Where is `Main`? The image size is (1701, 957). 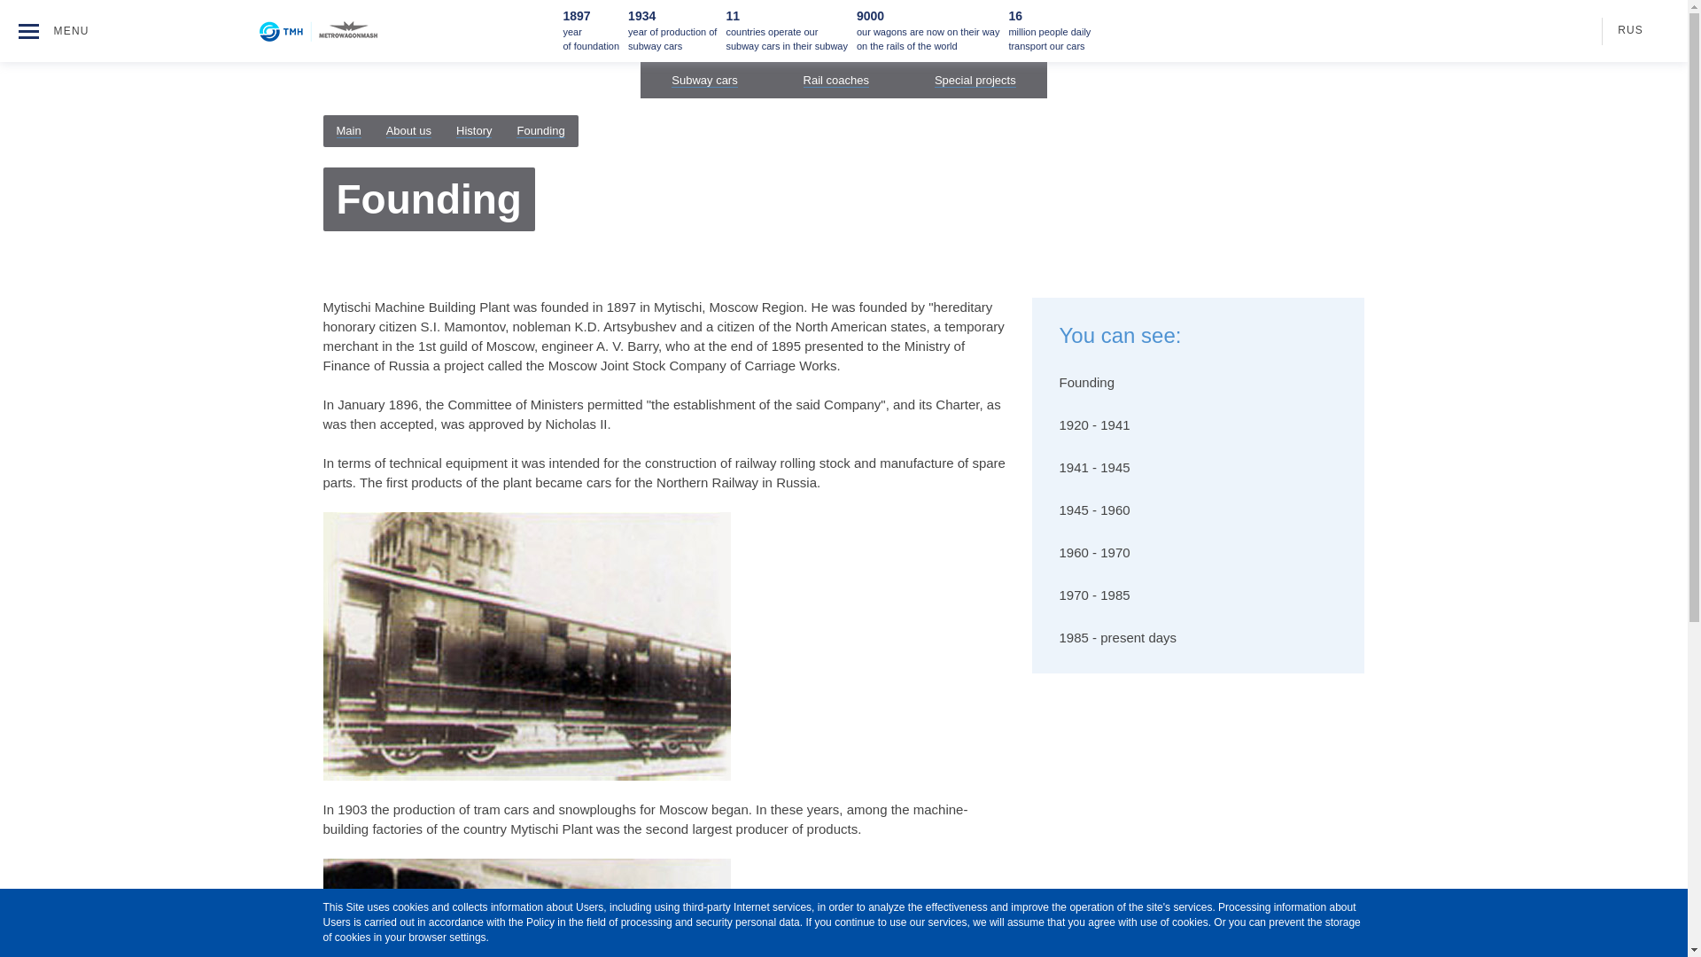
Main is located at coordinates (349, 131).